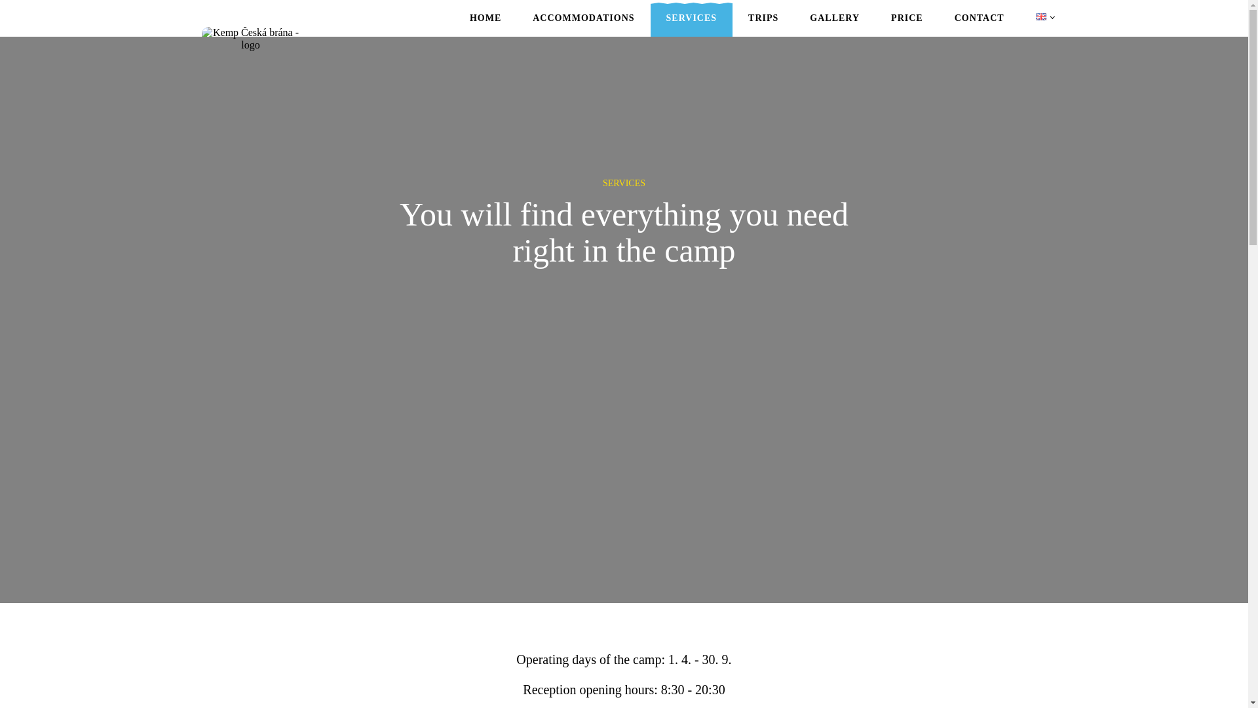 The width and height of the screenshot is (1258, 708). What do you see at coordinates (763, 18) in the screenshot?
I see `TRIPS` at bounding box center [763, 18].